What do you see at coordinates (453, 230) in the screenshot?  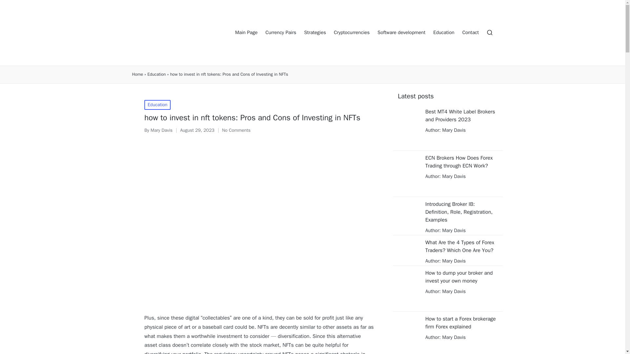 I see `Mary Davis` at bounding box center [453, 230].